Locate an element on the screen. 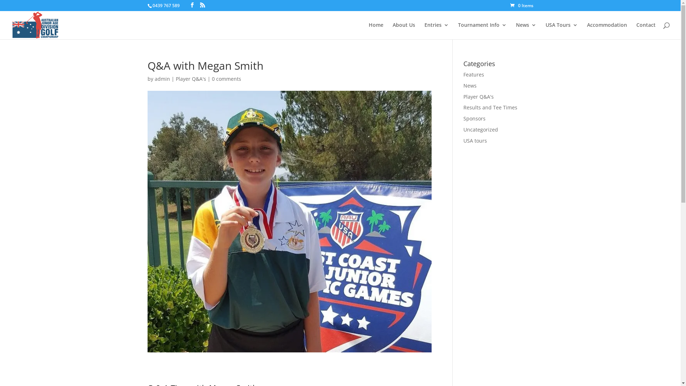 This screenshot has height=386, width=686. Sponsors is located at coordinates (474, 119).